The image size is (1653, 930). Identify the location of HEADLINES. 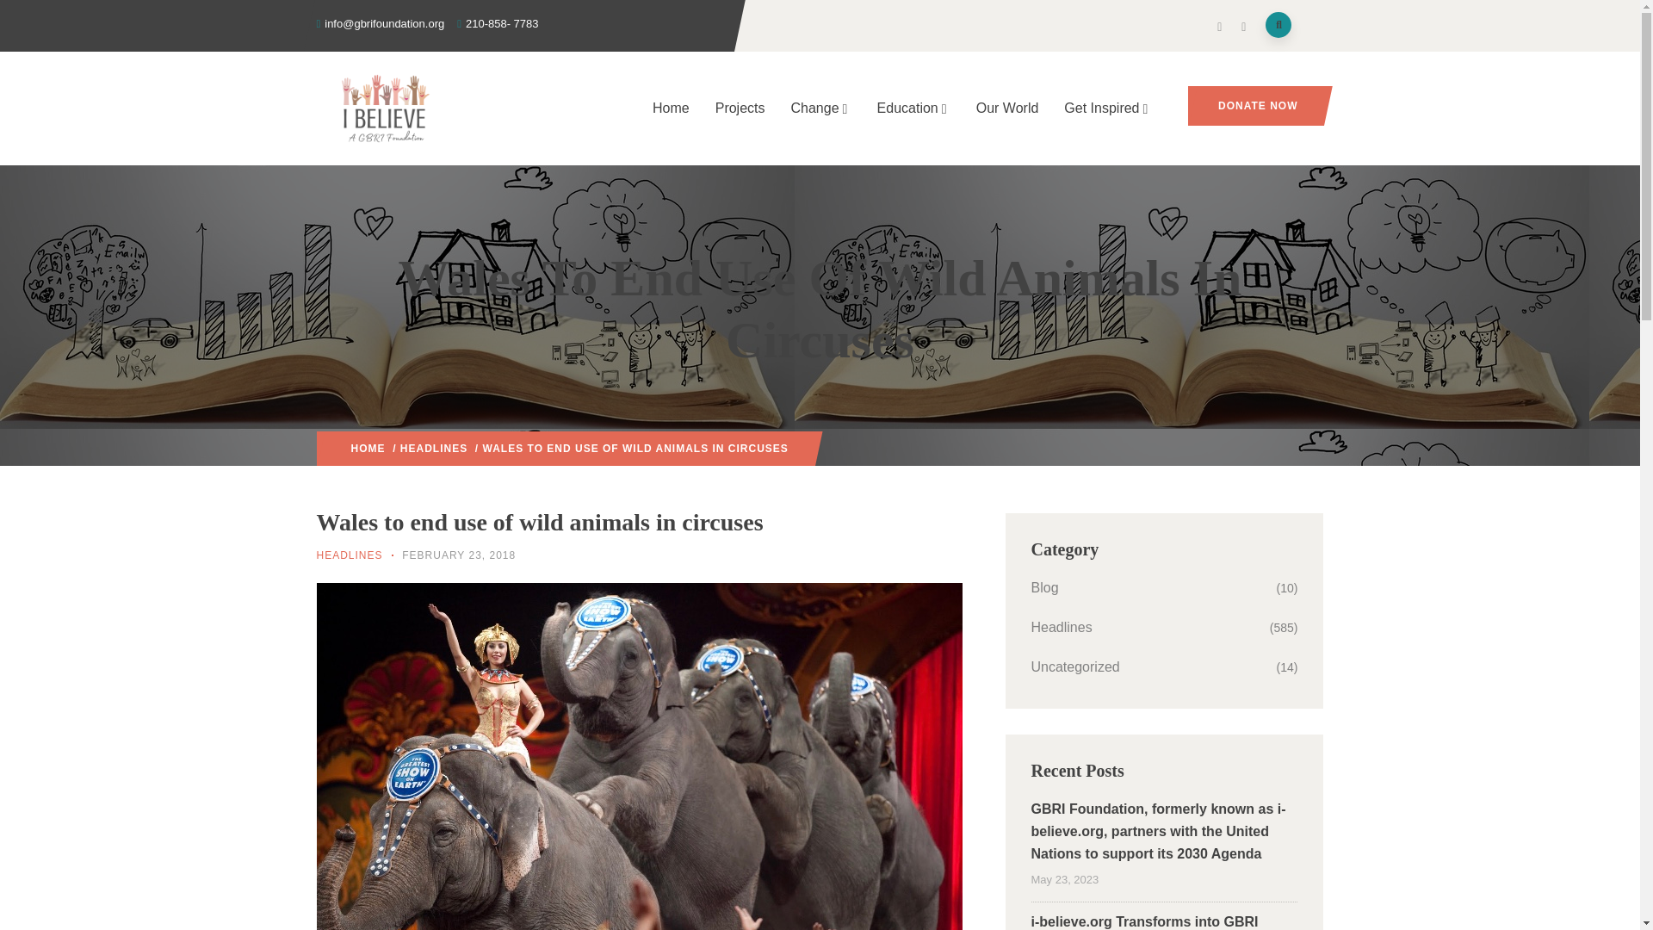
(350, 555).